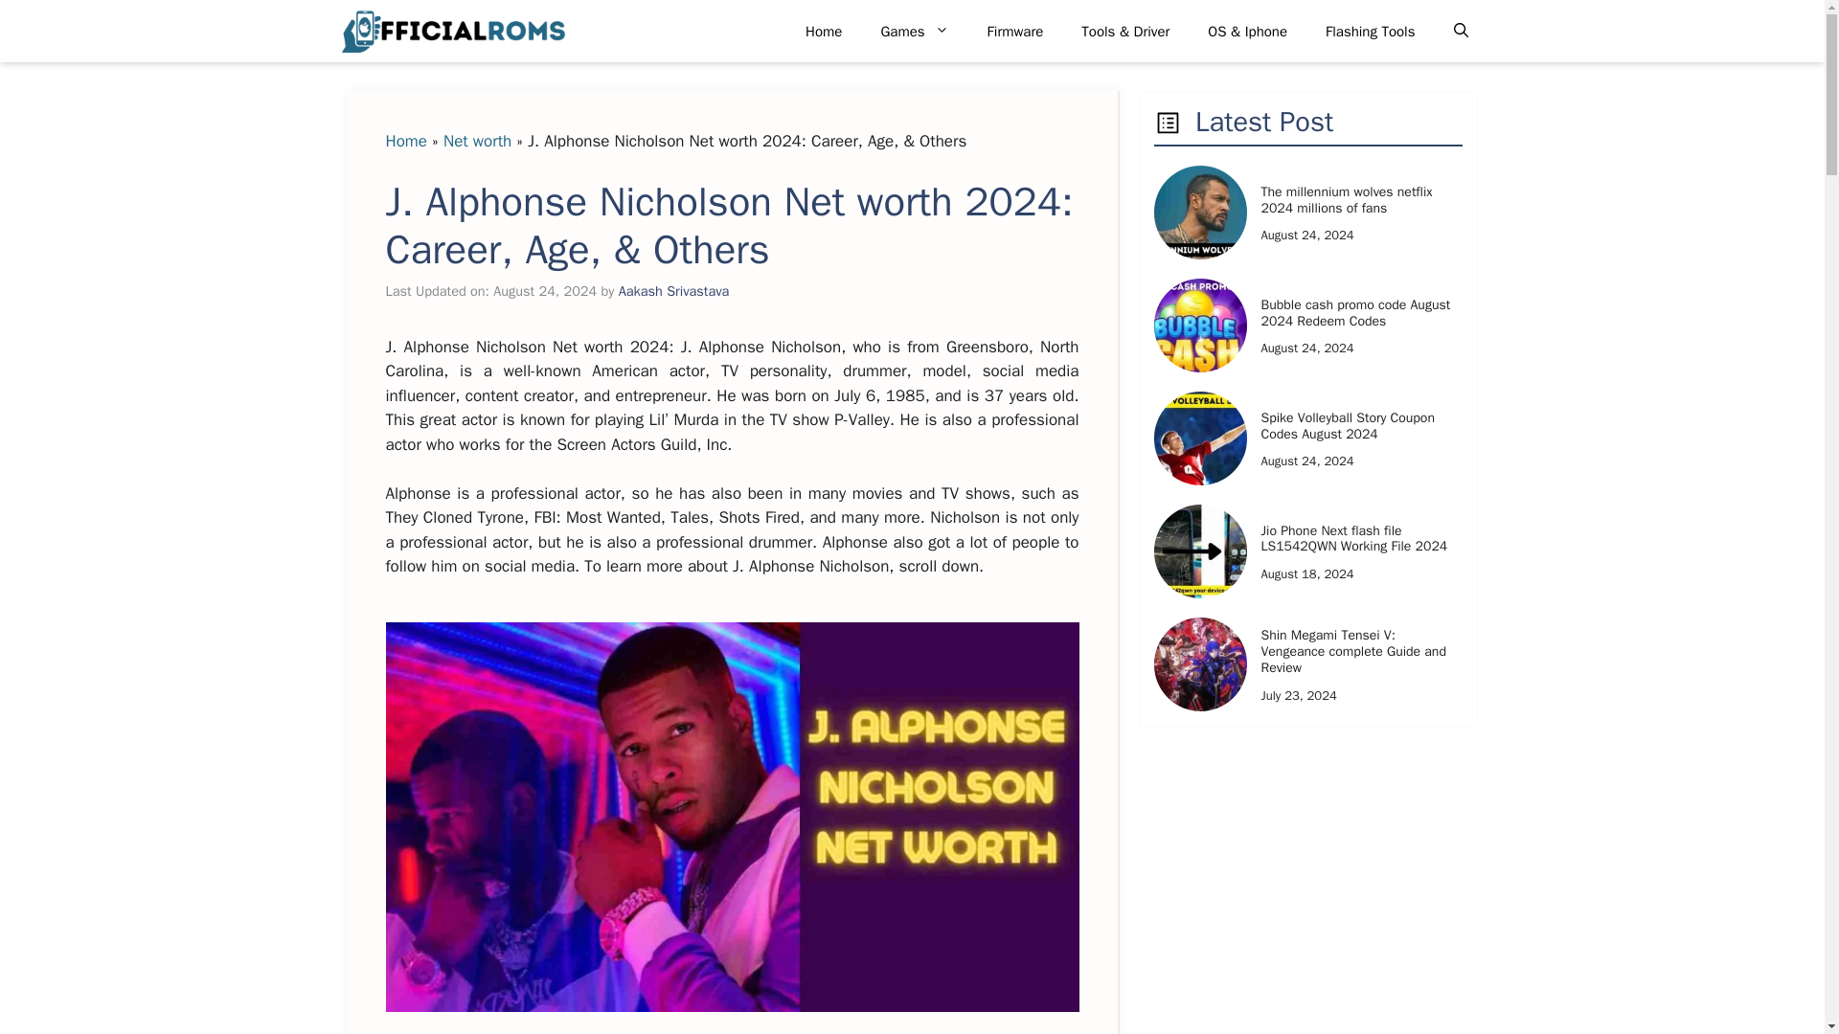 This screenshot has height=1034, width=1839. I want to click on Firmware, so click(1015, 31).